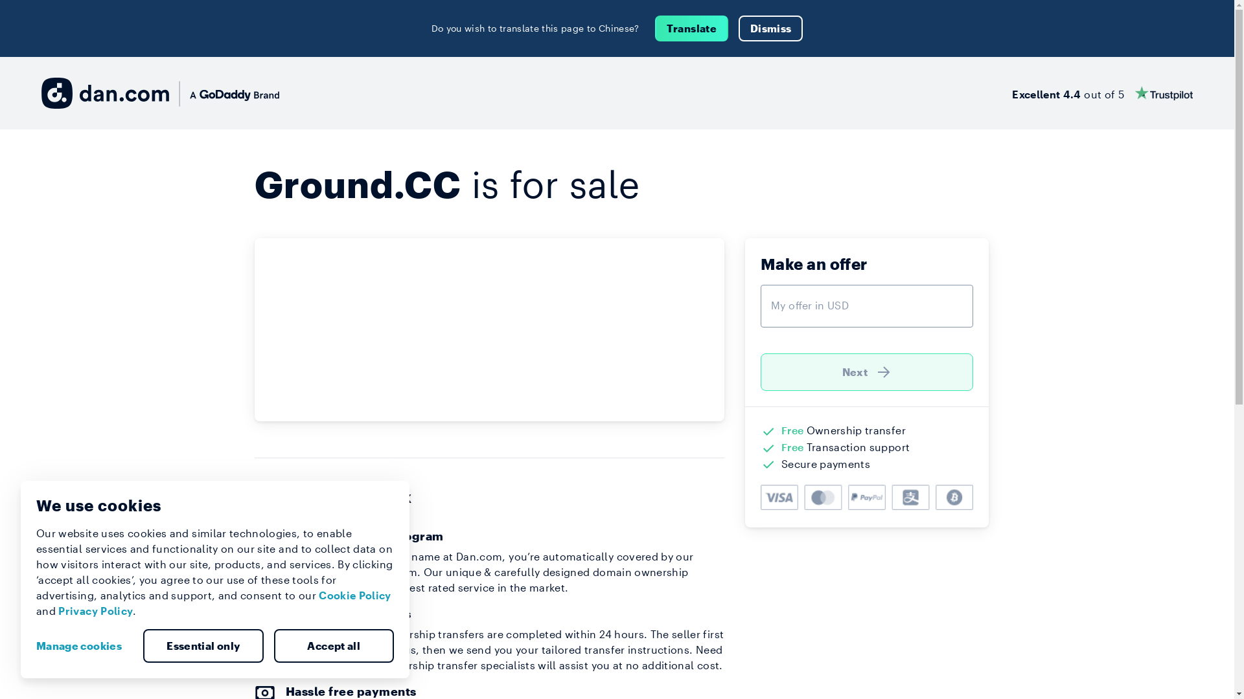 Image resolution: width=1244 pixels, height=699 pixels. What do you see at coordinates (867, 372) in the screenshot?
I see `Next
)` at bounding box center [867, 372].